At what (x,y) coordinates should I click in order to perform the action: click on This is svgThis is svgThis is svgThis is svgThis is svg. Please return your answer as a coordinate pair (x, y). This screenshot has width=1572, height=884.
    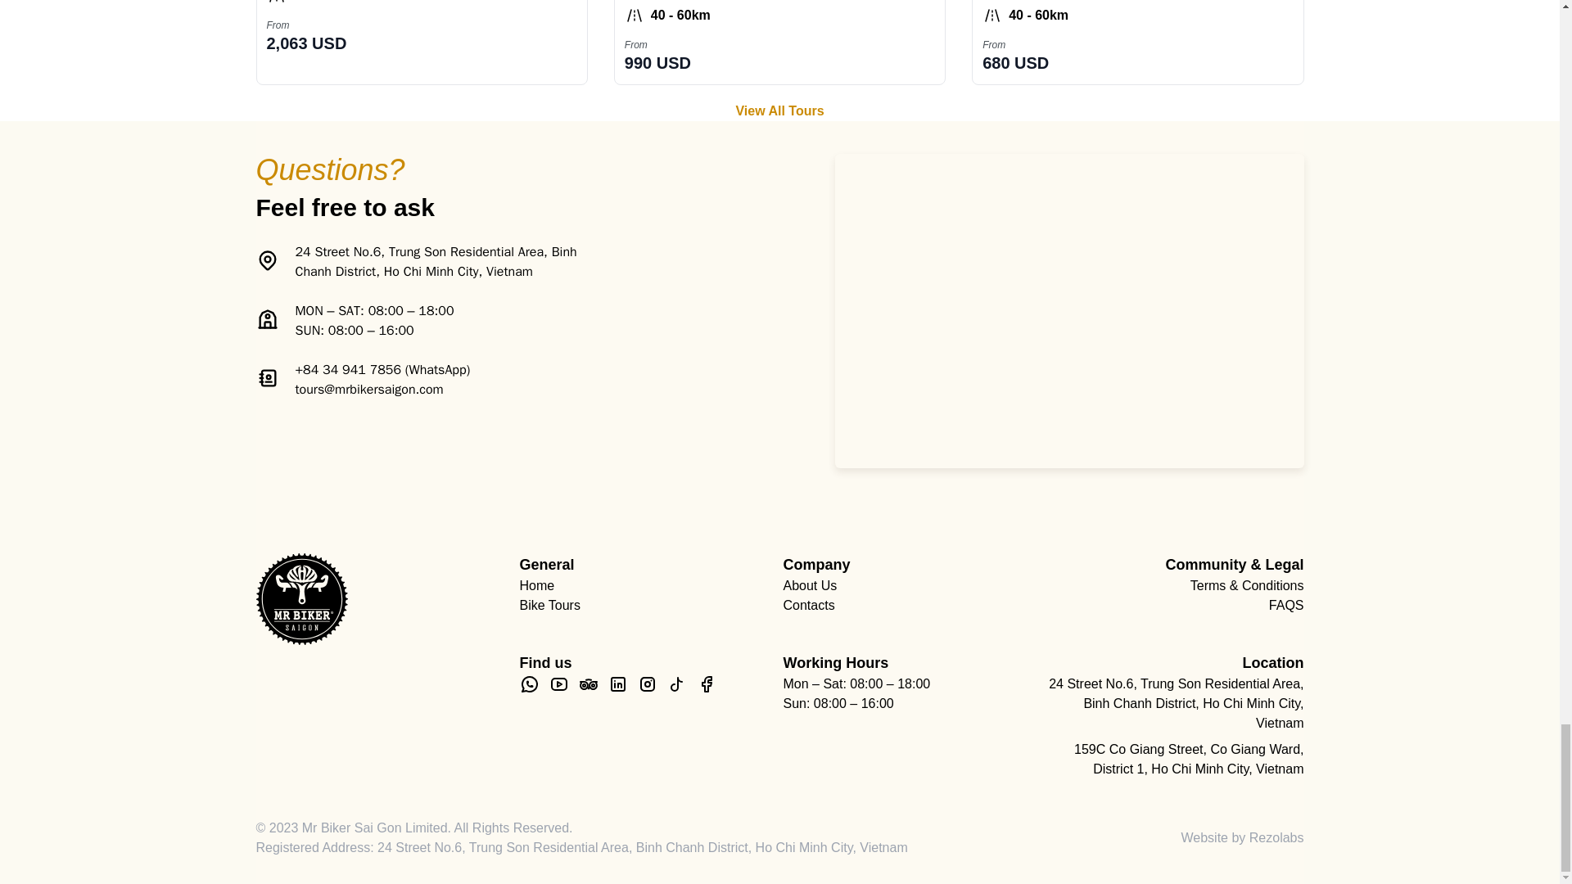
    Looking at the image, I should click on (266, 318).